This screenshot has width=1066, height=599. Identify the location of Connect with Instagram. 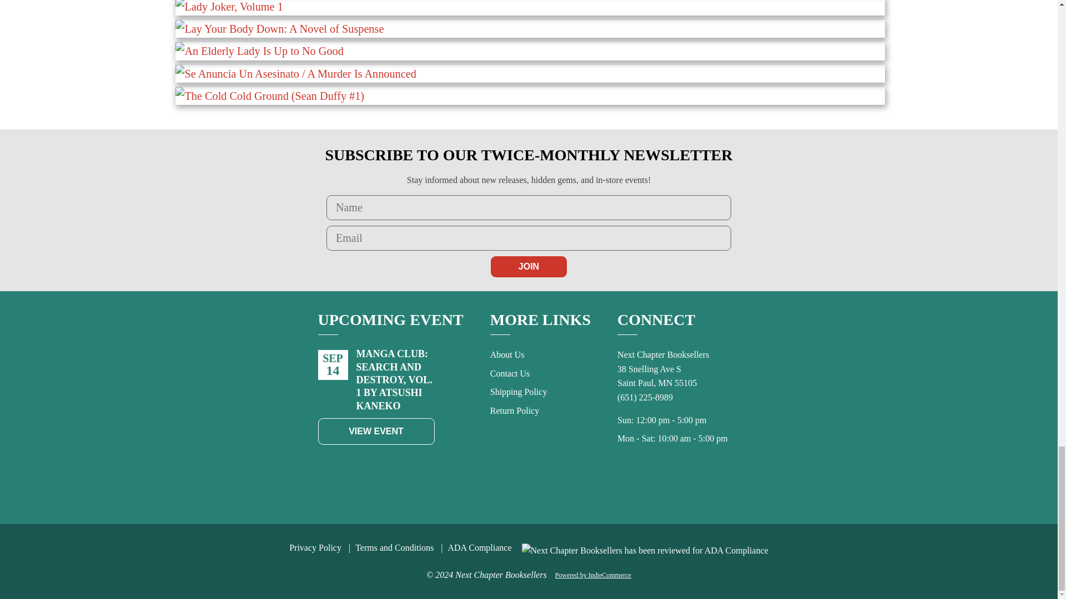
(703, 485).